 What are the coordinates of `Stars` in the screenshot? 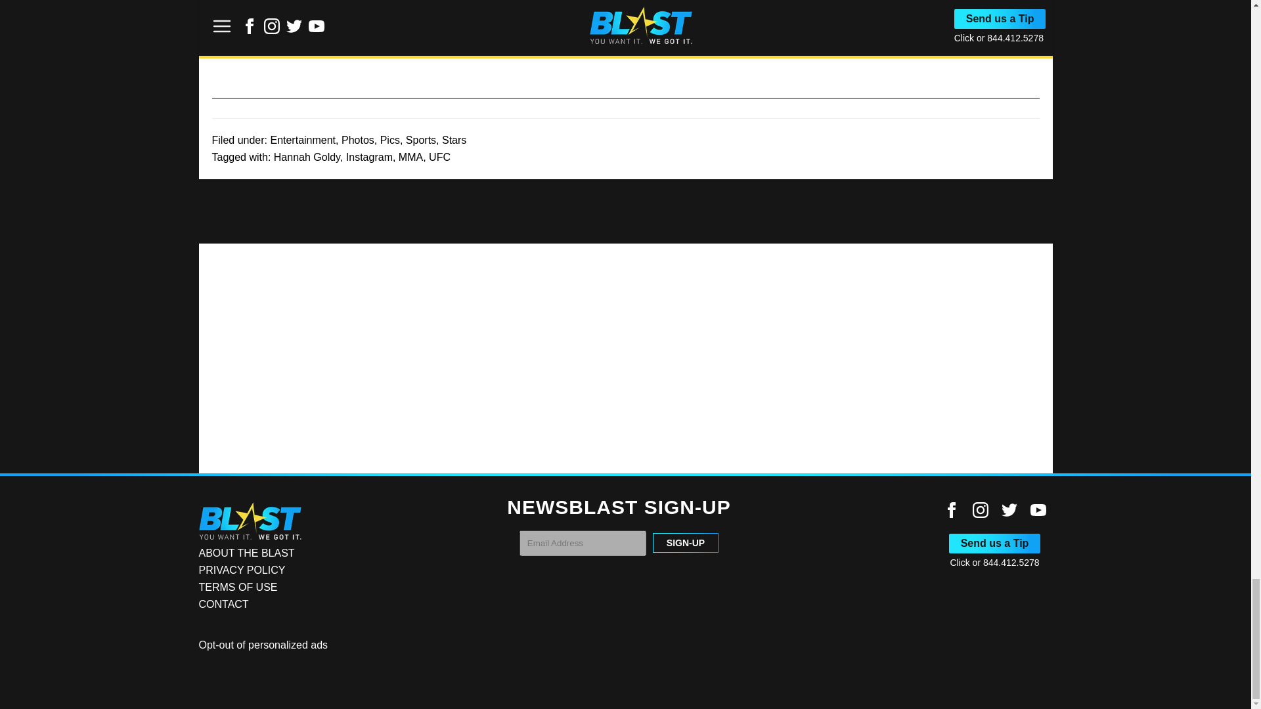 It's located at (454, 140).